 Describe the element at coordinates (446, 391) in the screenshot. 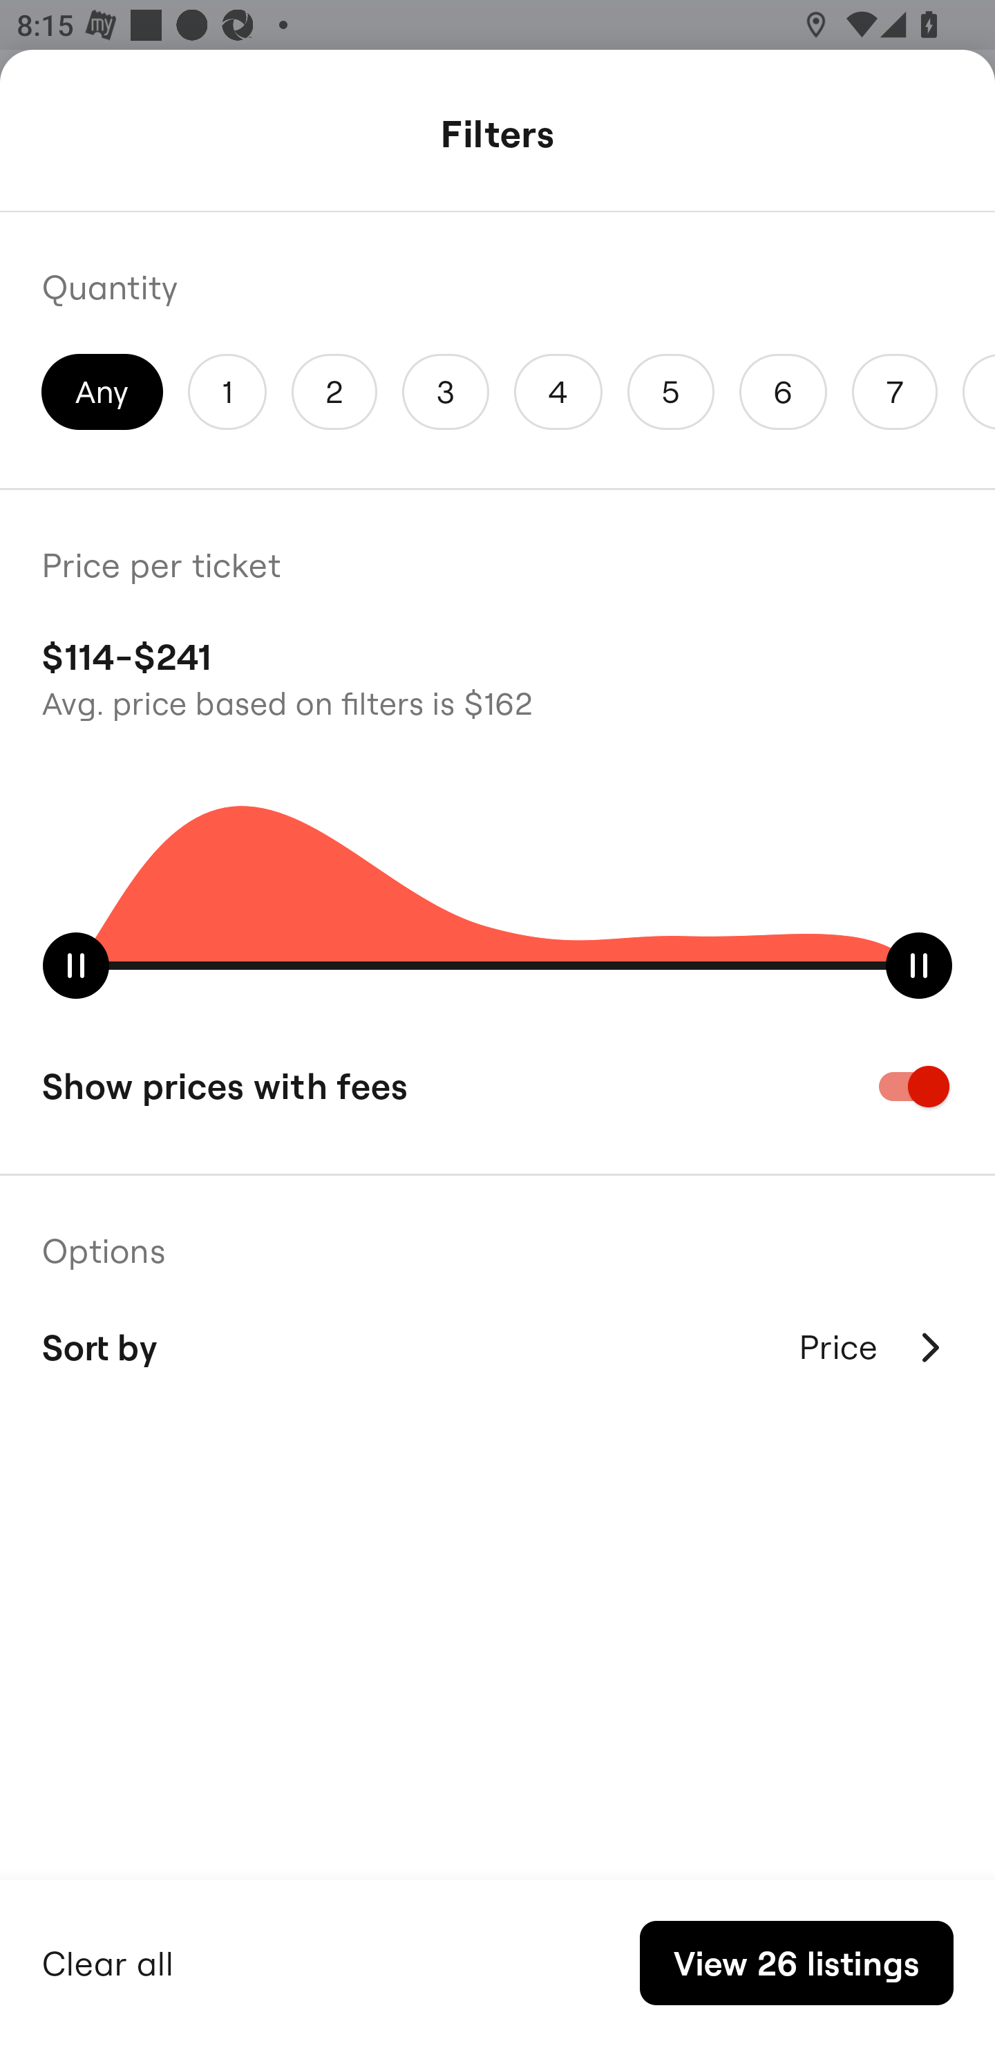

I see `3` at that location.